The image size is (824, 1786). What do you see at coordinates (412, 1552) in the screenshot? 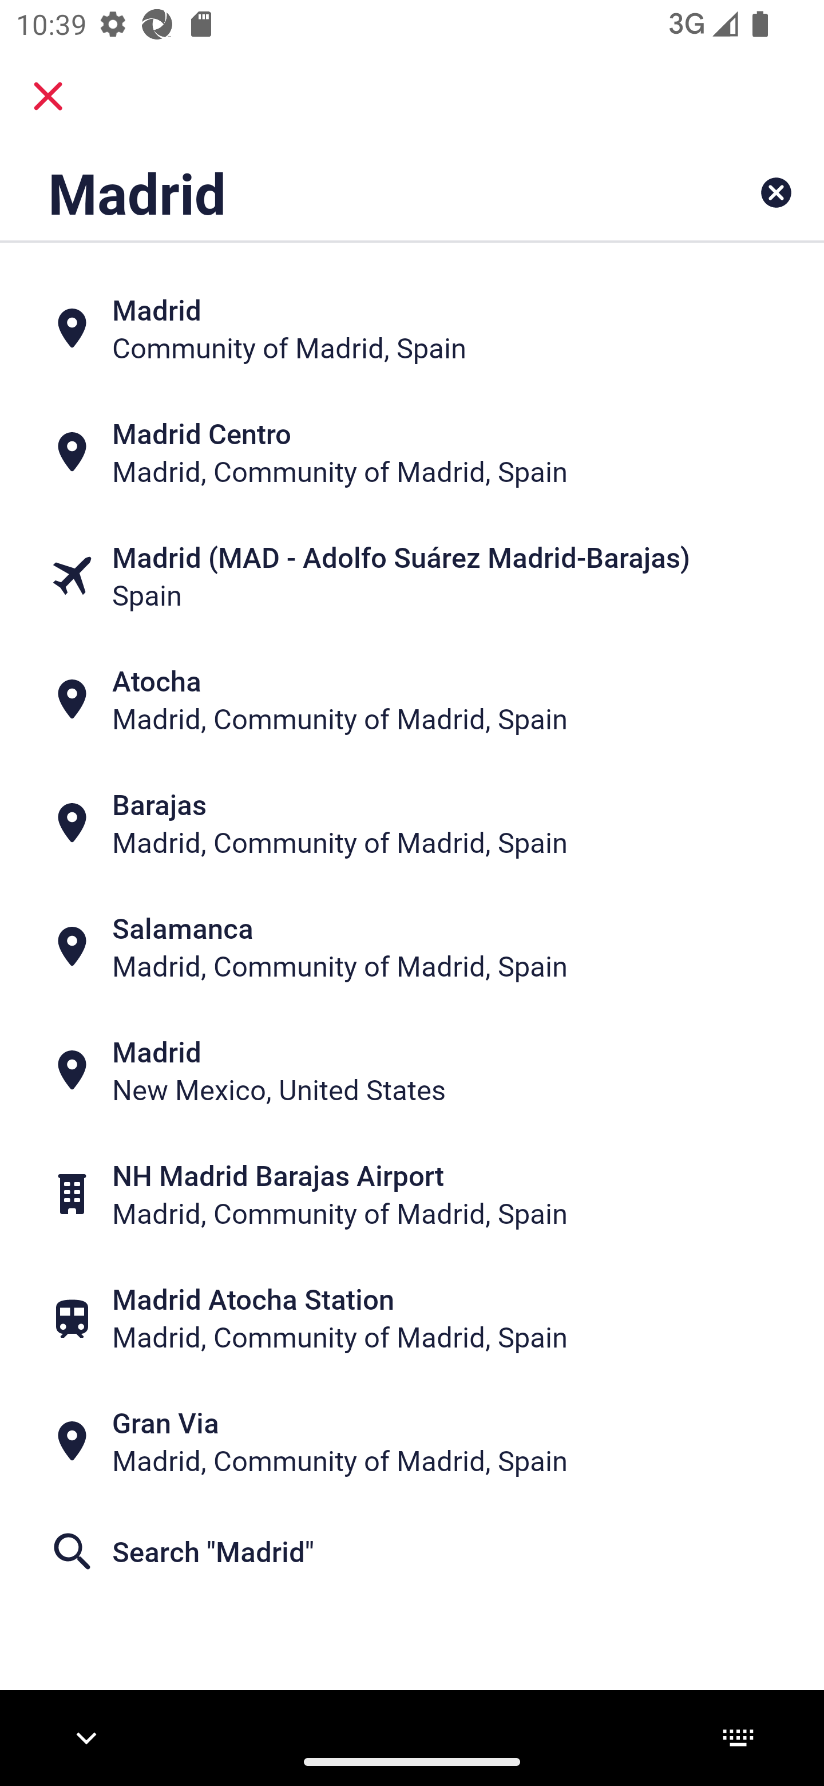
I see `Search "Madrid"` at bounding box center [412, 1552].